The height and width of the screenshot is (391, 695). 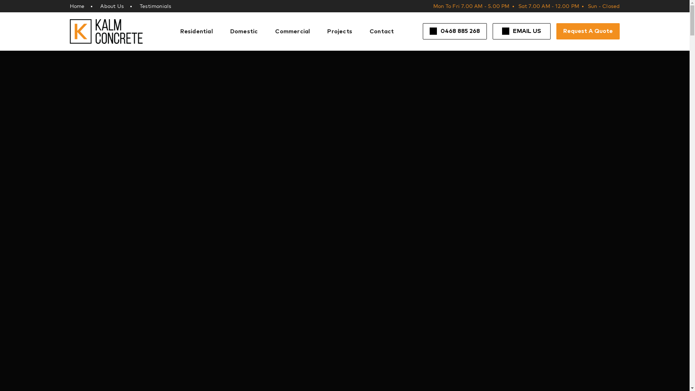 I want to click on Request A Quote, so click(x=588, y=31).